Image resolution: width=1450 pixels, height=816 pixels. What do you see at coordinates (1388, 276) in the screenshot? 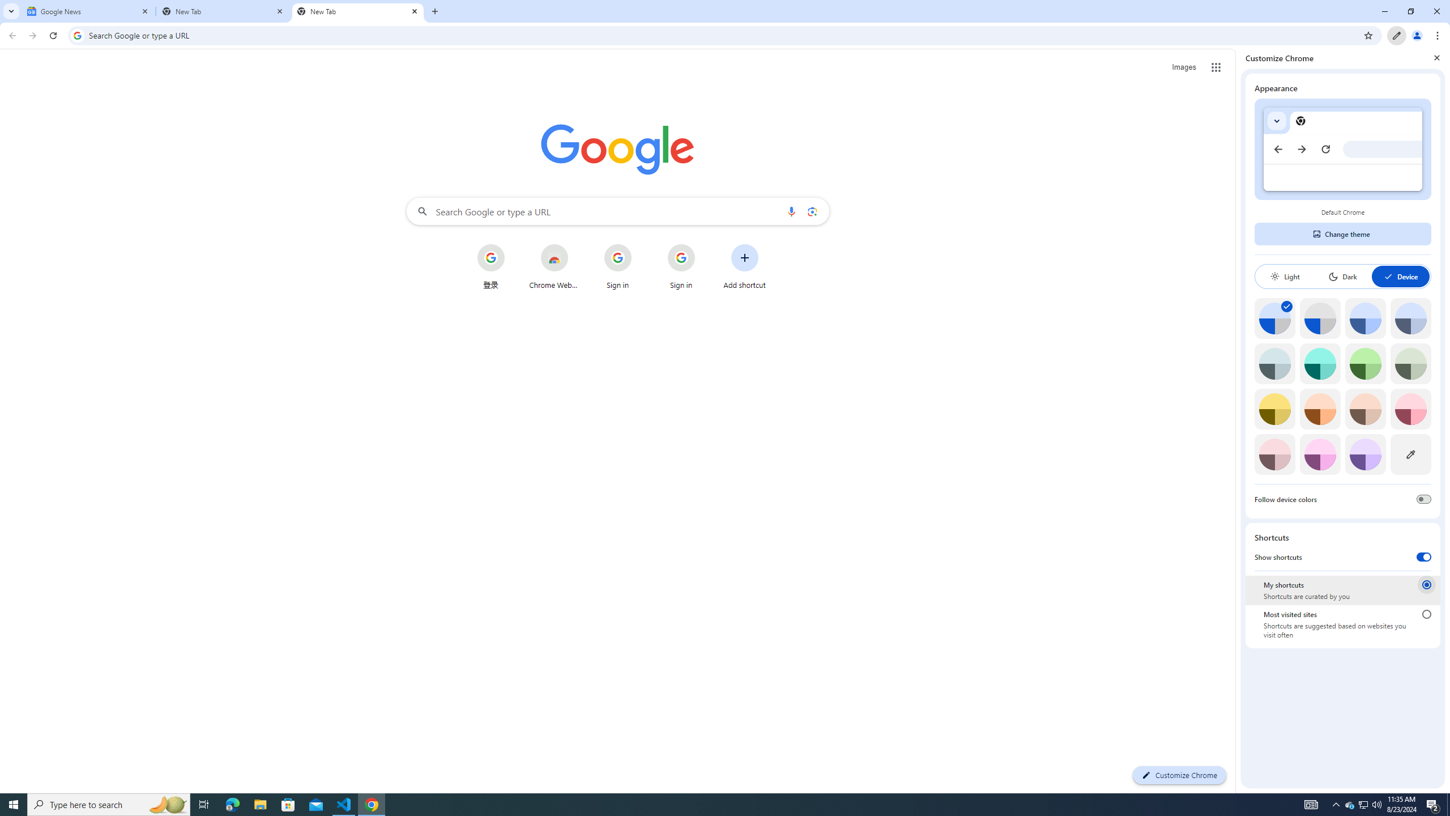
I see `AutomationID: baseSvg` at bounding box center [1388, 276].